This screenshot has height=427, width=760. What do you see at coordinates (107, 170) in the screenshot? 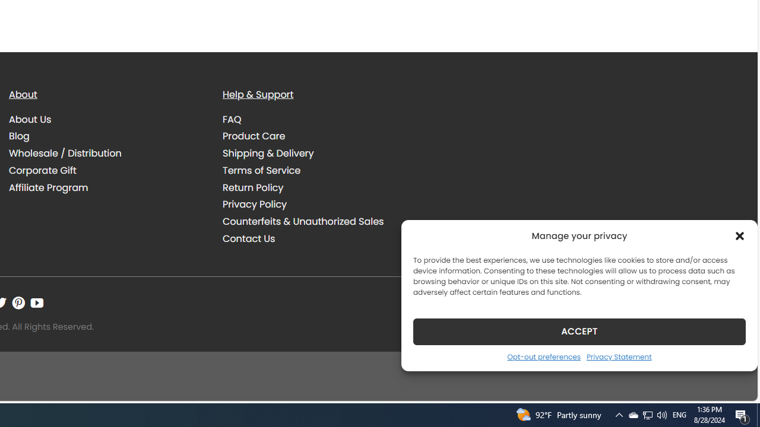
I see `Corporate Gift` at bounding box center [107, 170].